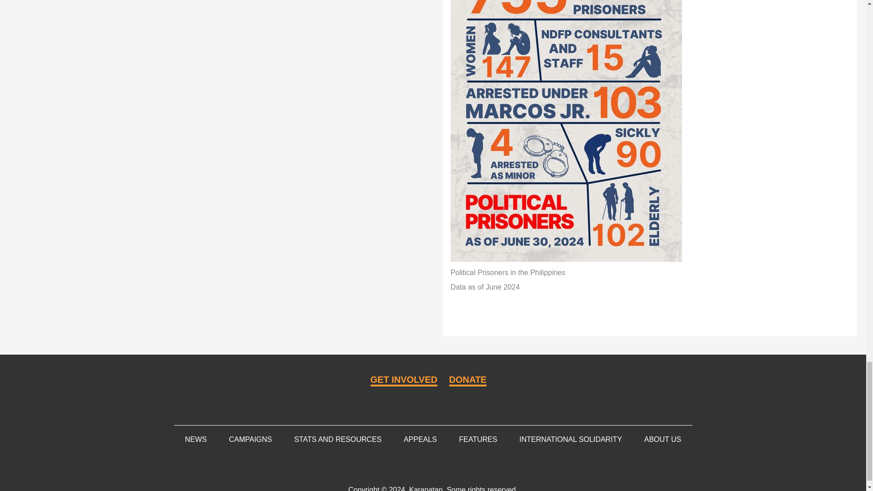 Image resolution: width=873 pixels, height=491 pixels. What do you see at coordinates (404, 380) in the screenshot?
I see `GET INVOLVED` at bounding box center [404, 380].